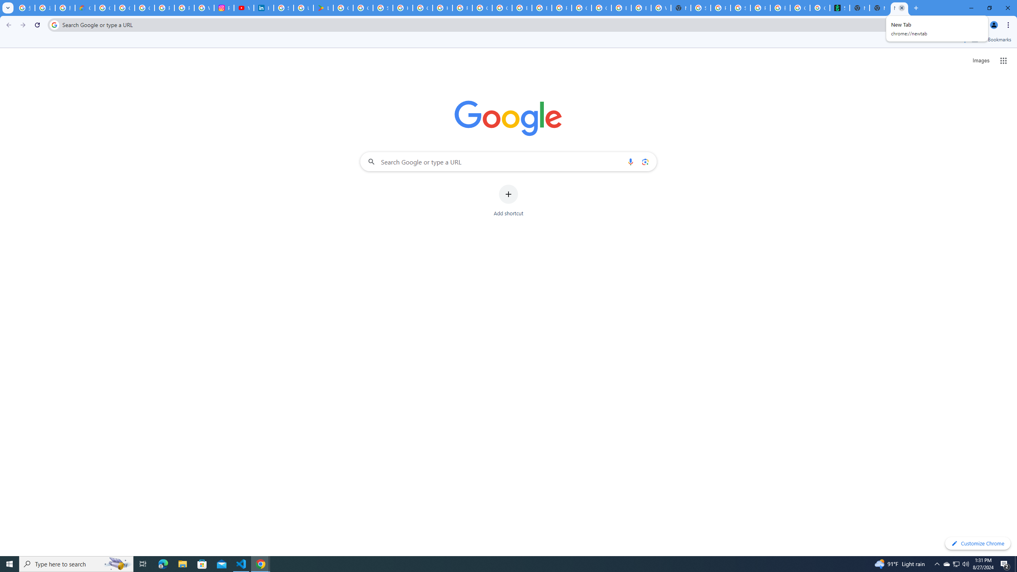 Image resolution: width=1017 pixels, height=572 pixels. Describe the element at coordinates (8, 25) in the screenshot. I see `Back` at that location.